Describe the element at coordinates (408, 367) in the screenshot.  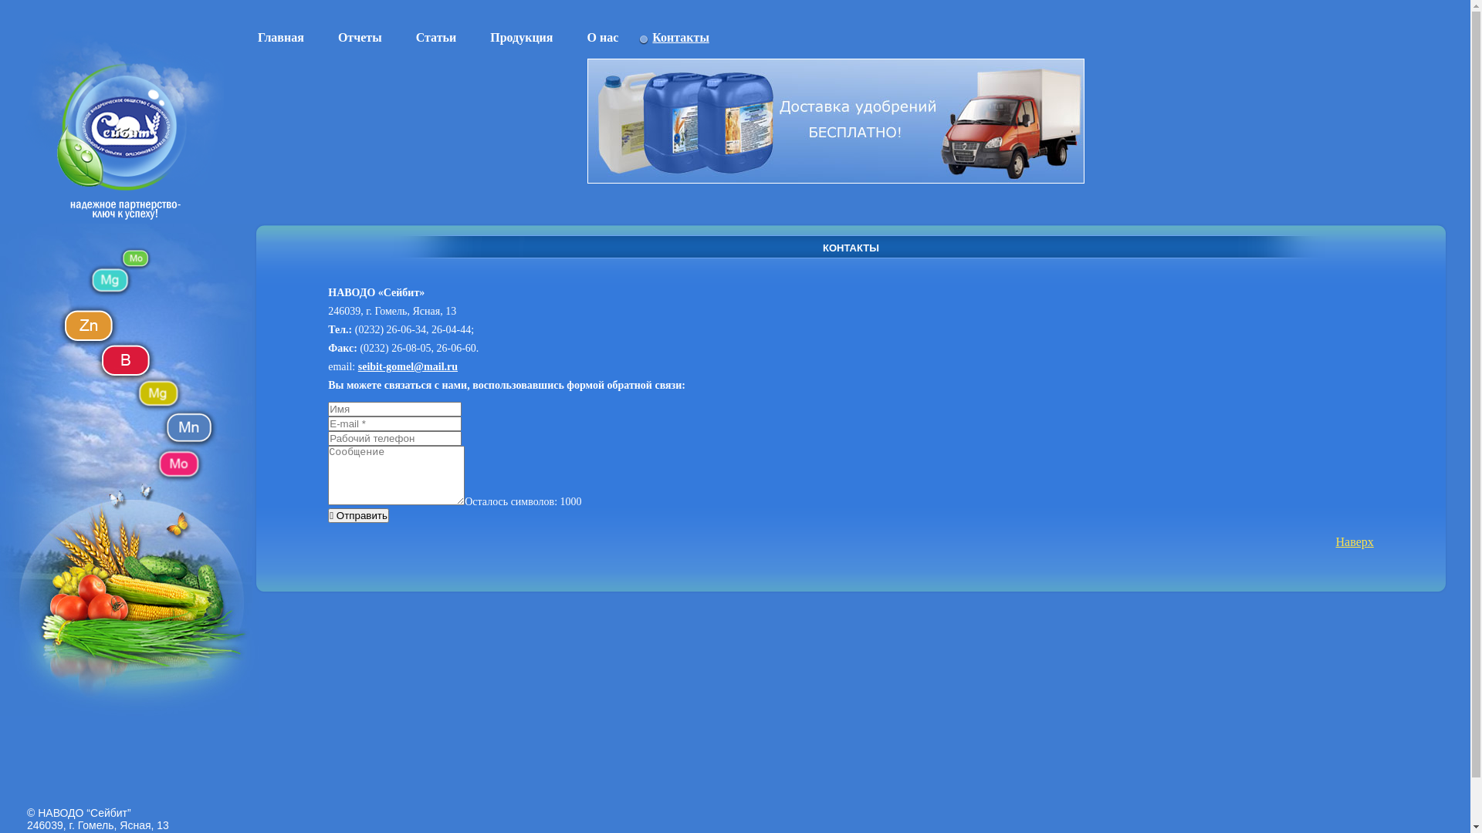
I see `seibit-gomel@mail.ru` at that location.